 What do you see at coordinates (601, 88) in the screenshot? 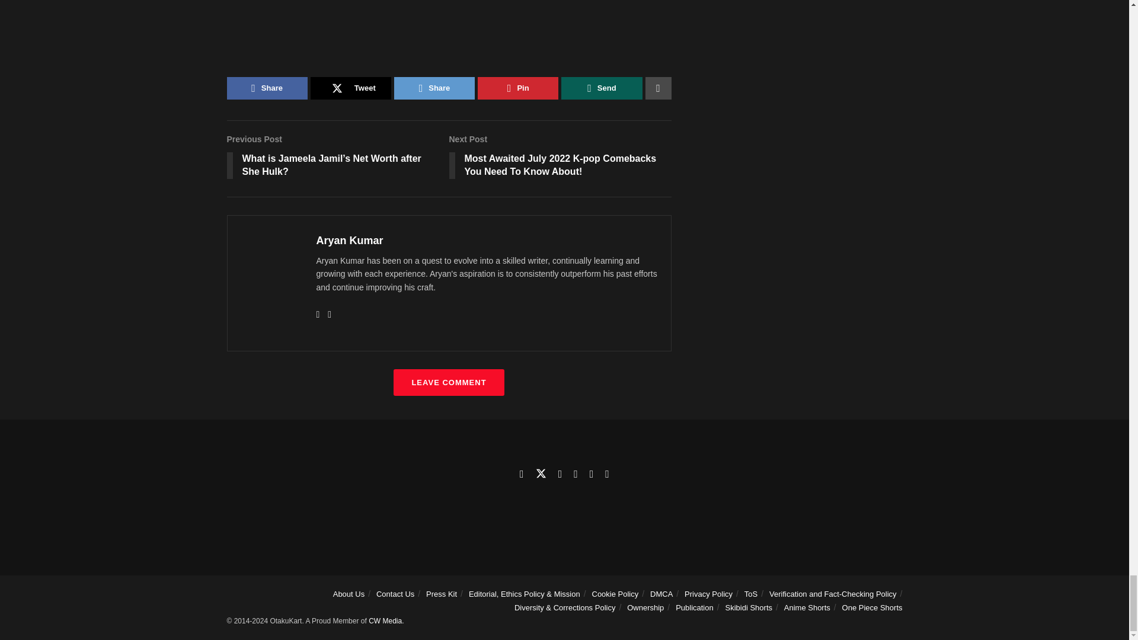
I see `Send` at bounding box center [601, 88].